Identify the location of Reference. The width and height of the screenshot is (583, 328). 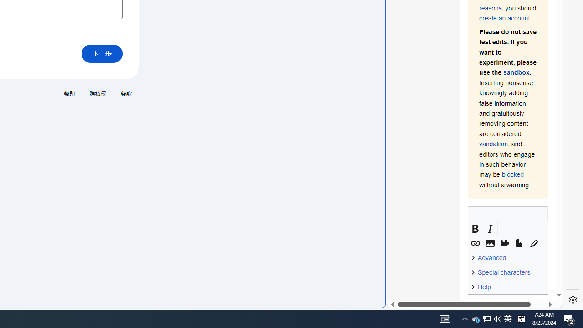
(519, 243).